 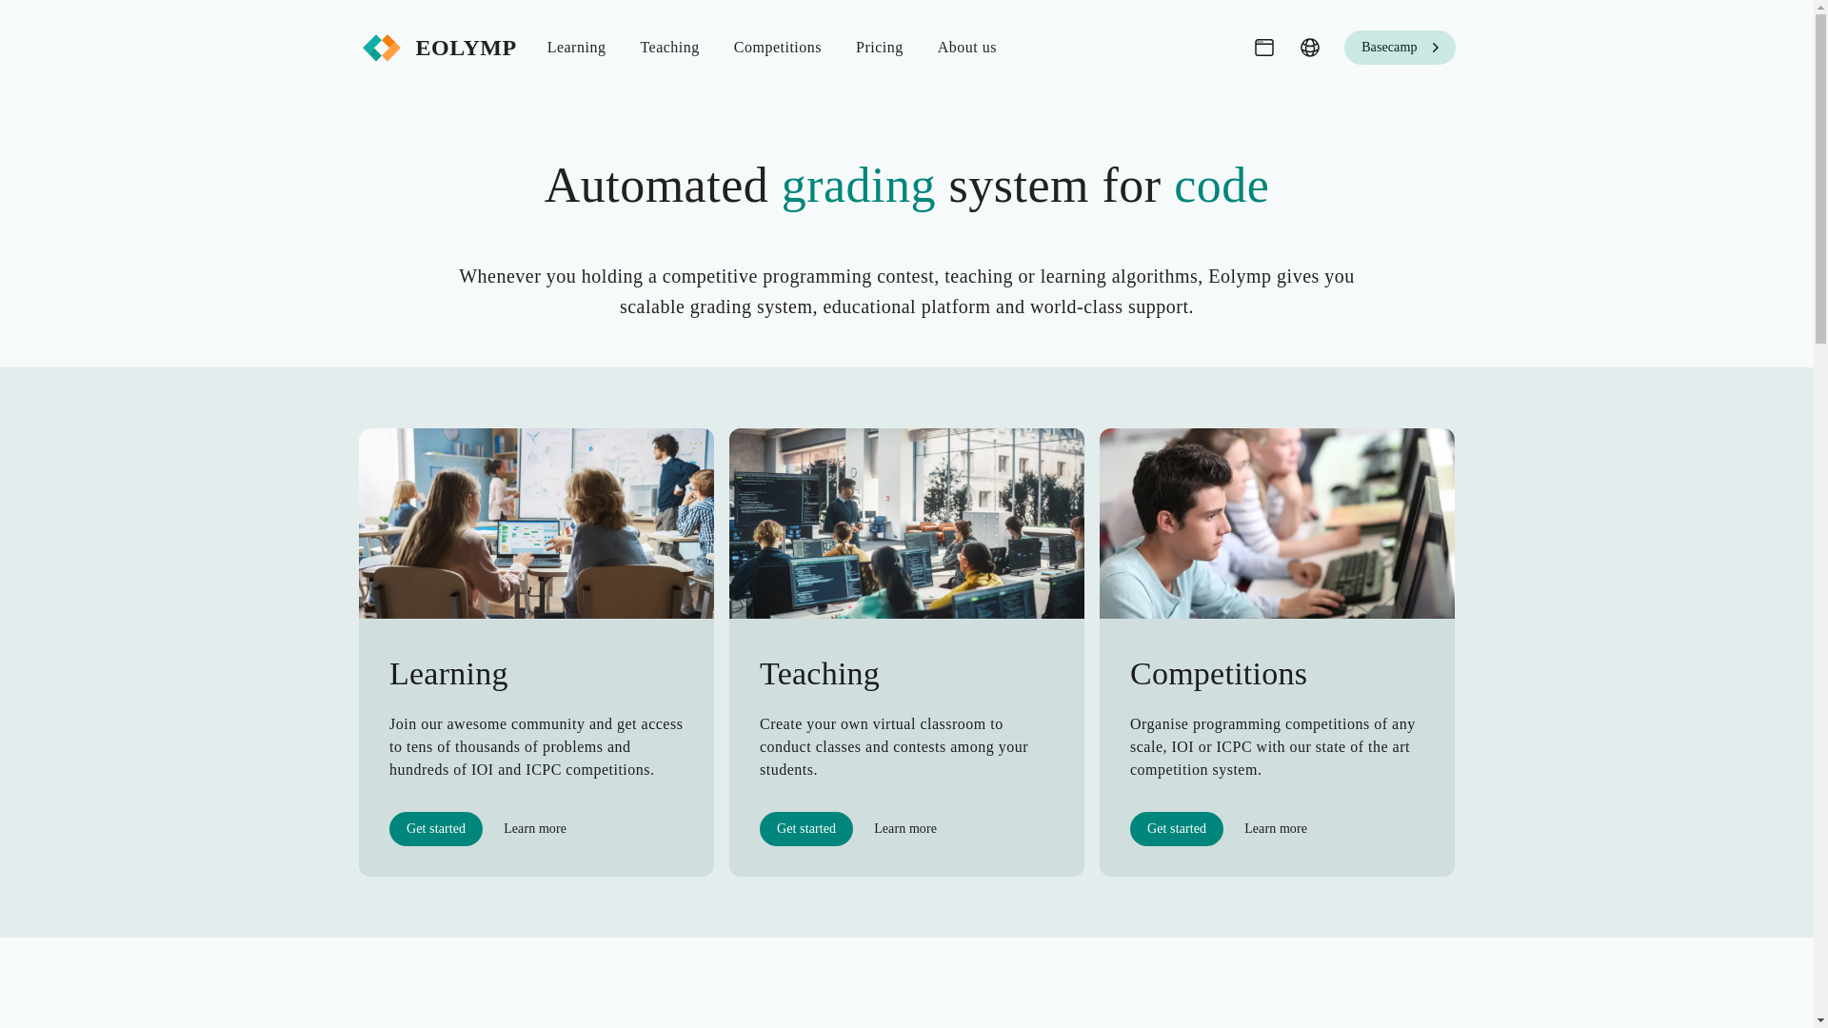 What do you see at coordinates (1275, 828) in the screenshot?
I see `Learn more` at bounding box center [1275, 828].